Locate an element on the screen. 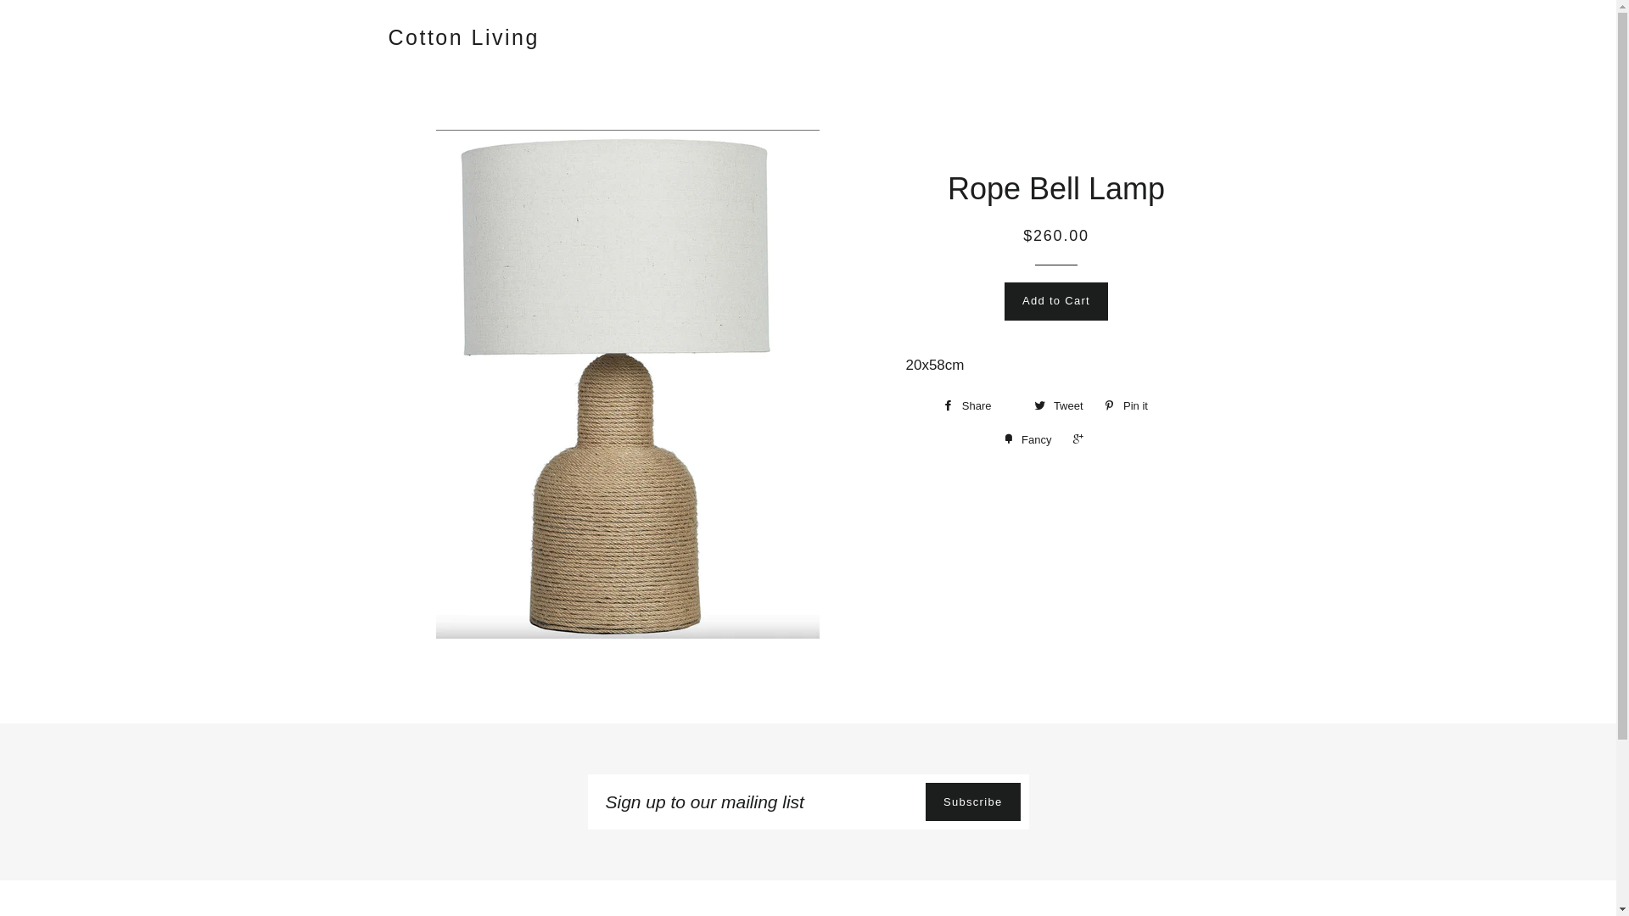  Pin it is located at coordinates (1137, 406).